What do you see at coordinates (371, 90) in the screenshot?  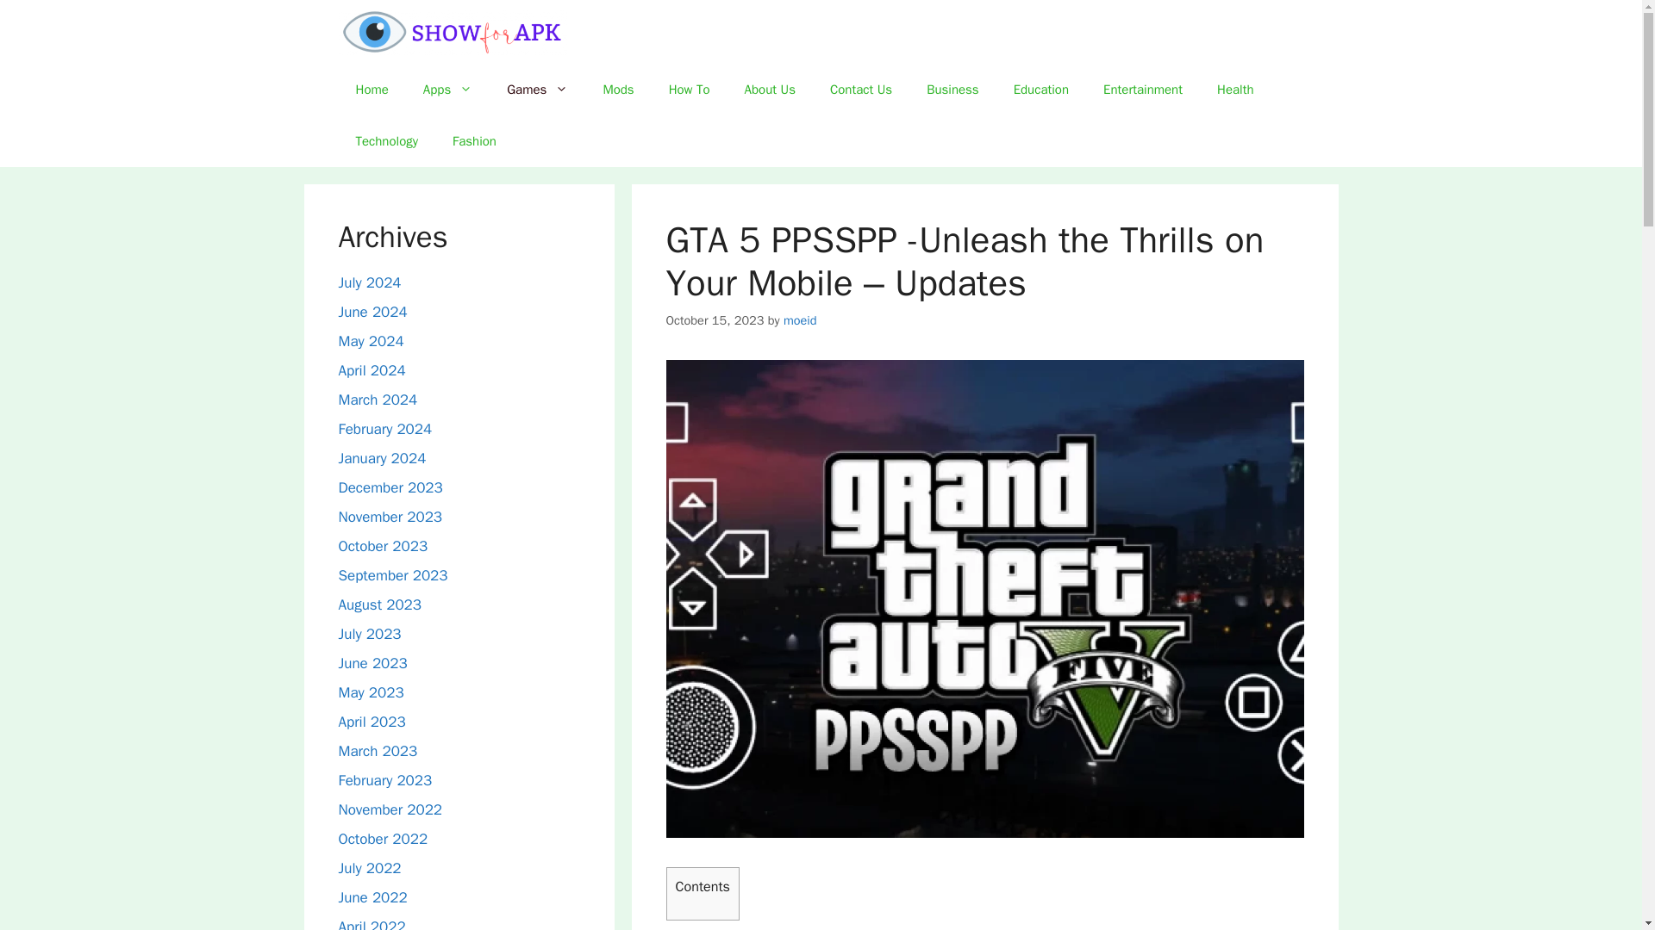 I see `Home` at bounding box center [371, 90].